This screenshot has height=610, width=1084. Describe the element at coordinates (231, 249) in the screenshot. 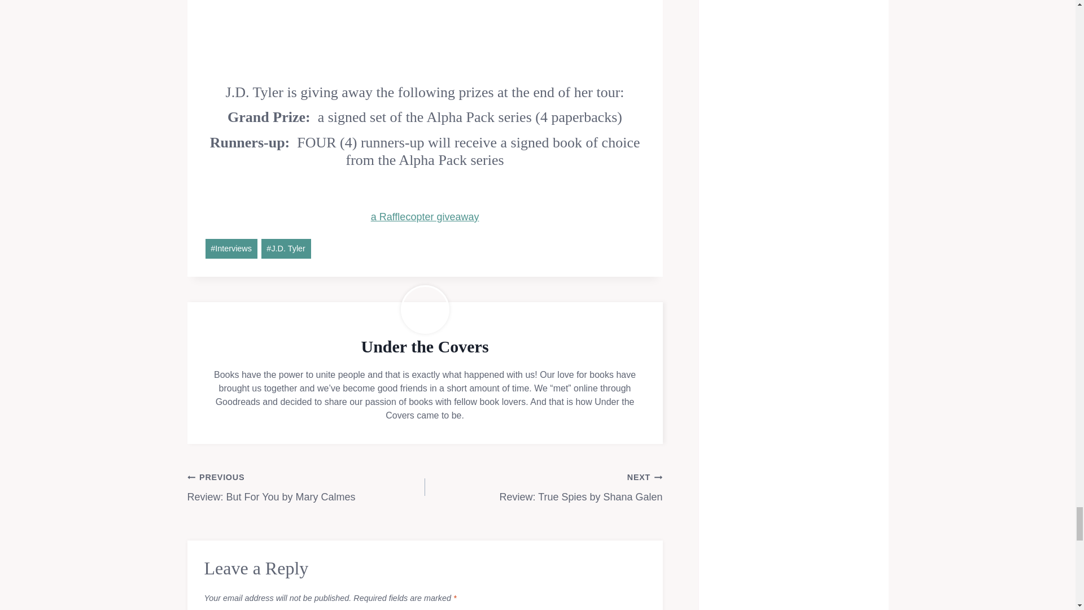

I see `Interviews` at that location.